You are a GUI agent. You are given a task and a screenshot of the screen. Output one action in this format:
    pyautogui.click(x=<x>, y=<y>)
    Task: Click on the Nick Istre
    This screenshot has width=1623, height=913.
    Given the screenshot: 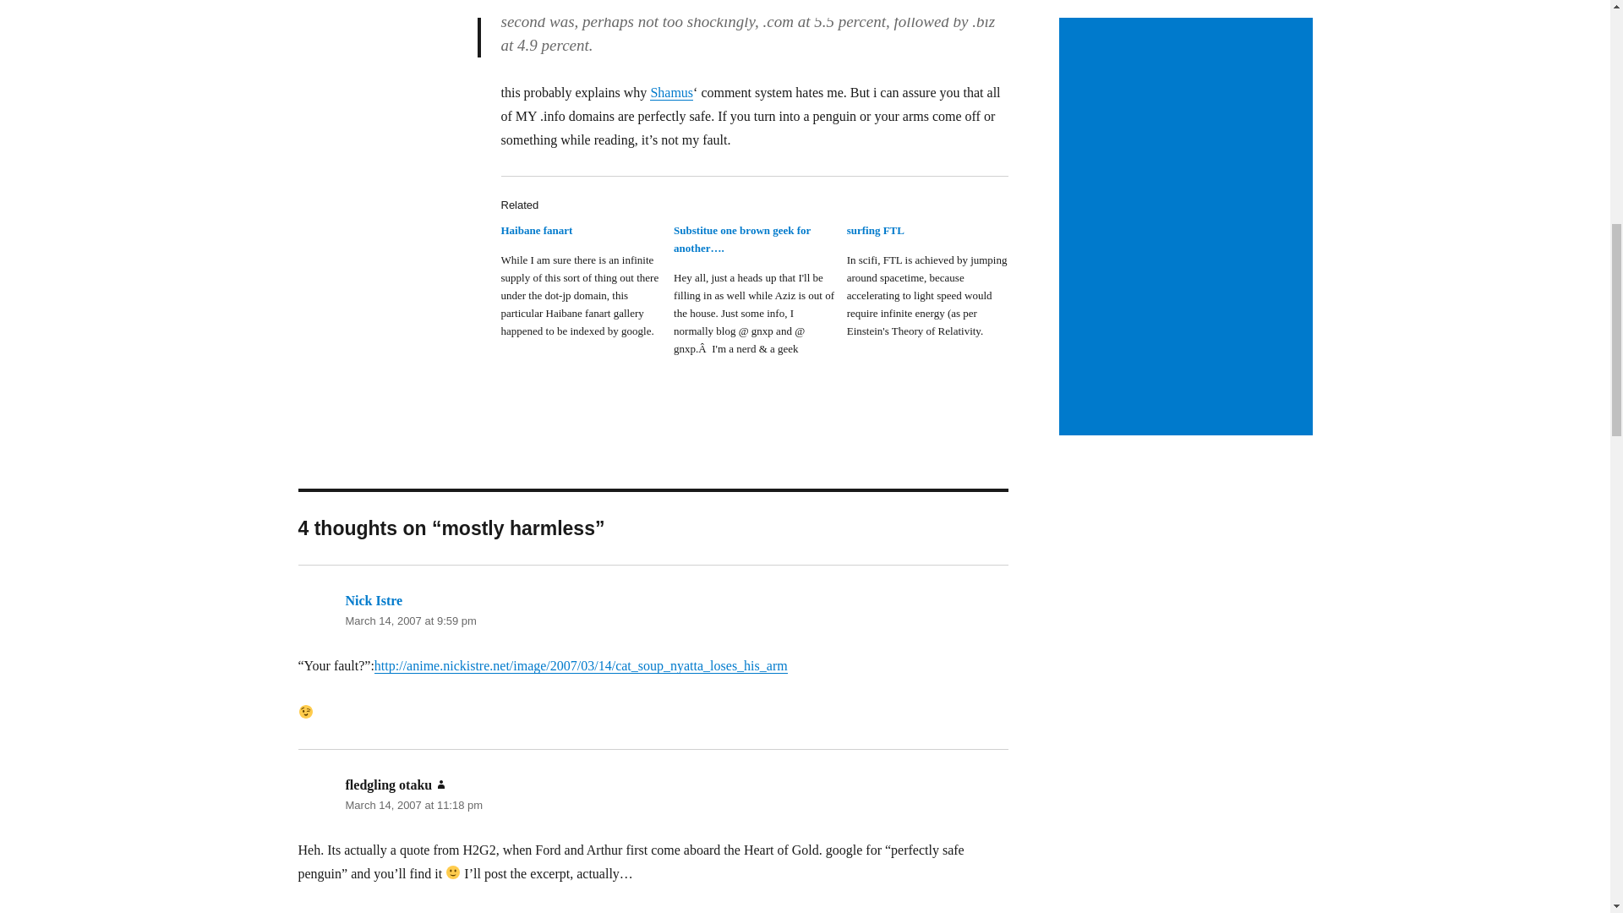 What is the action you would take?
    pyautogui.click(x=374, y=600)
    